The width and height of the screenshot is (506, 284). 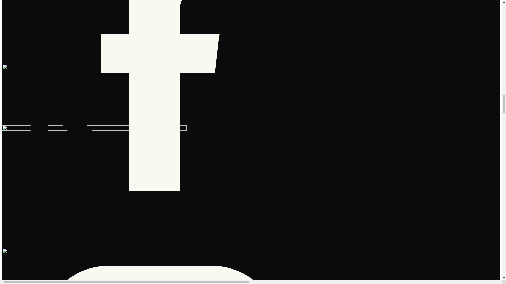 I want to click on 144, so click(x=94, y=95).